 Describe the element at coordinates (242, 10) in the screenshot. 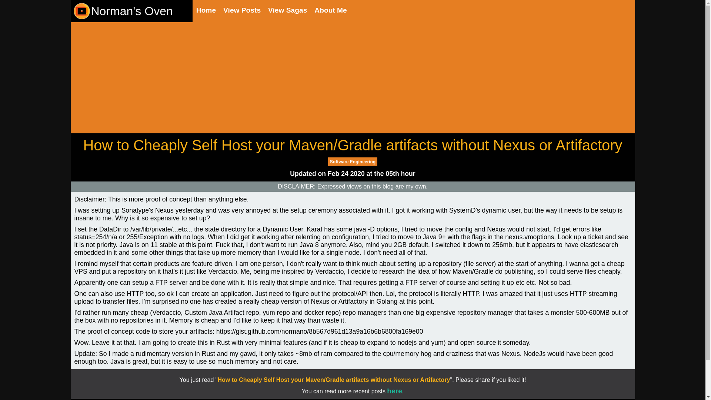

I see `View Posts` at that location.